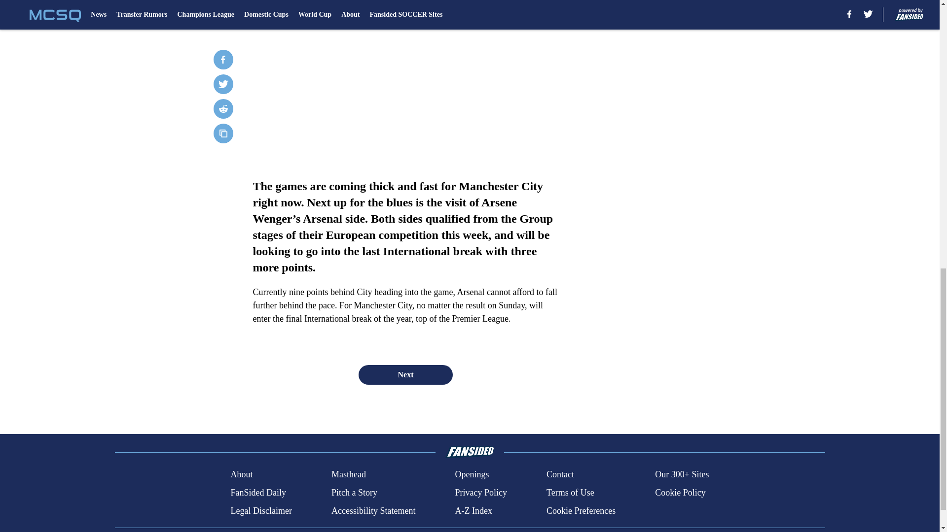 This screenshot has width=947, height=532. I want to click on Contact, so click(560, 475).